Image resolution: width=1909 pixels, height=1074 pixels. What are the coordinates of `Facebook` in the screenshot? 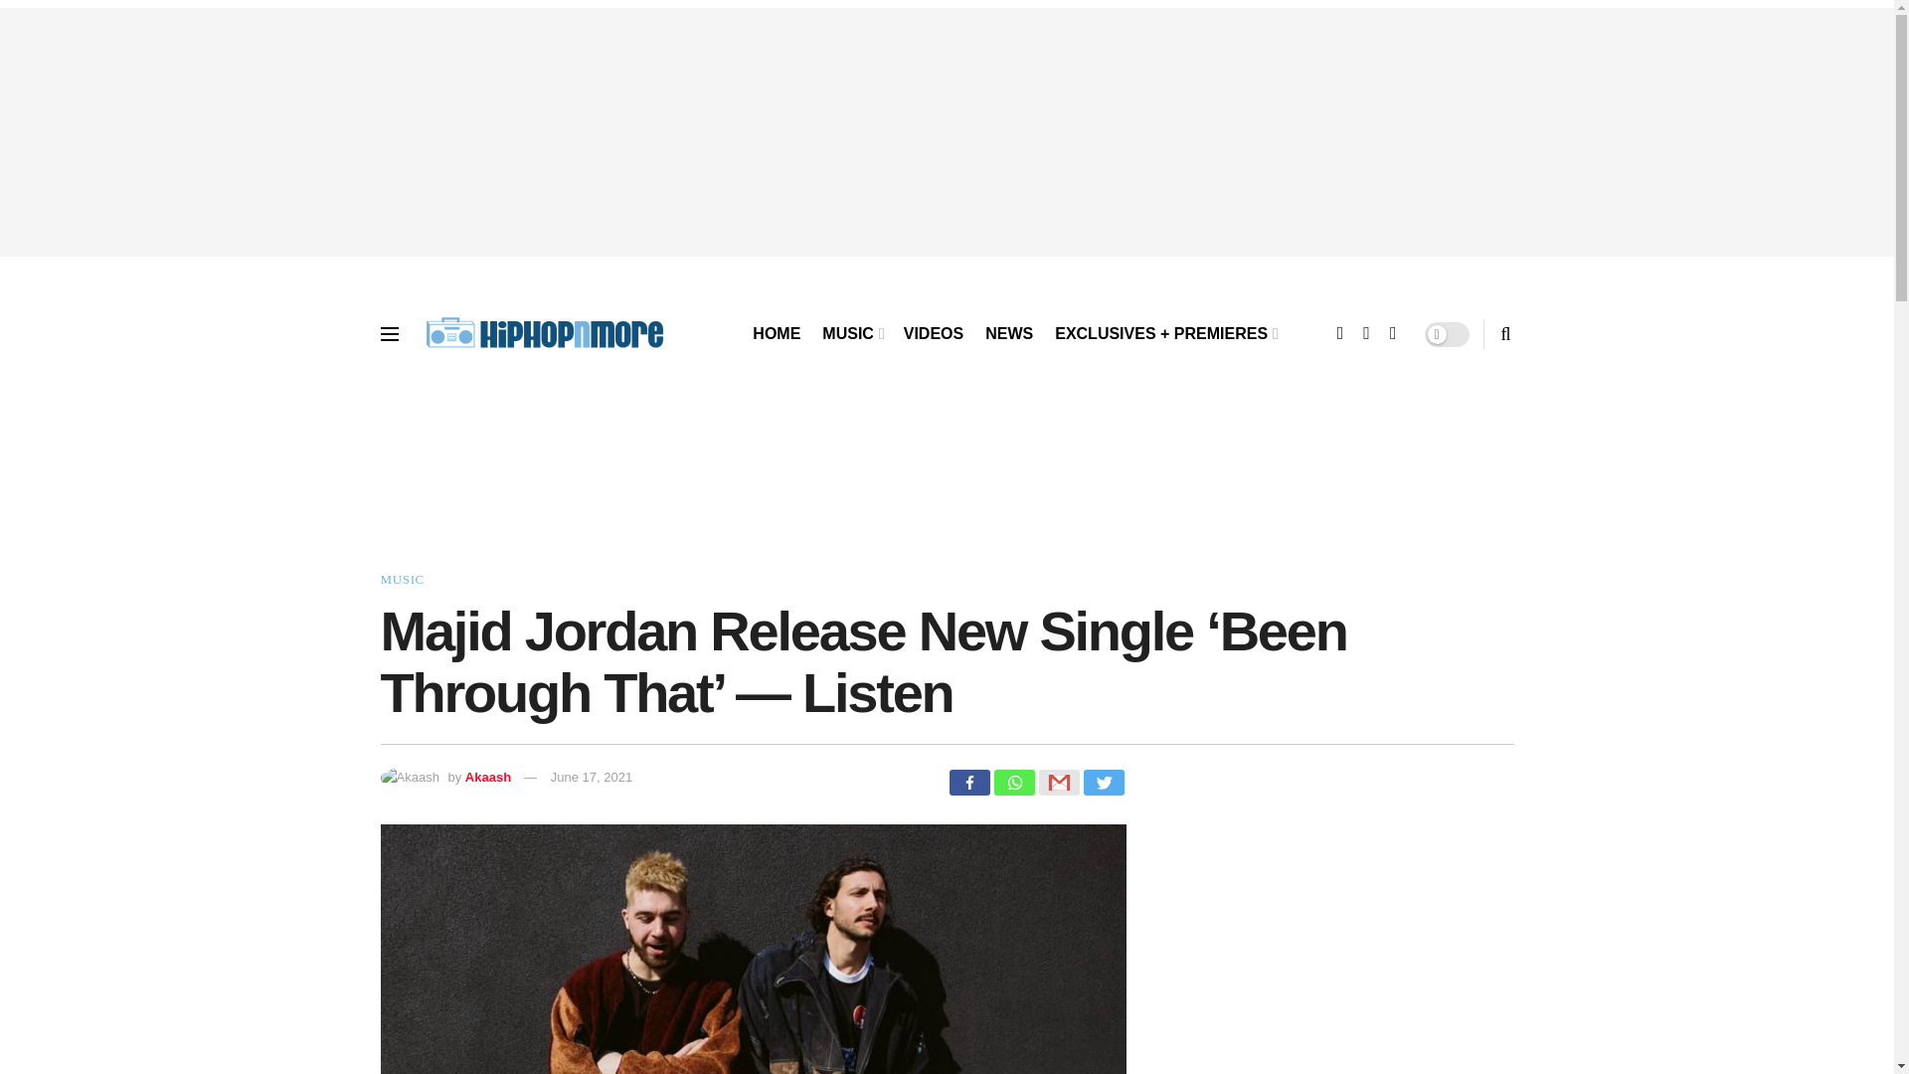 It's located at (968, 783).